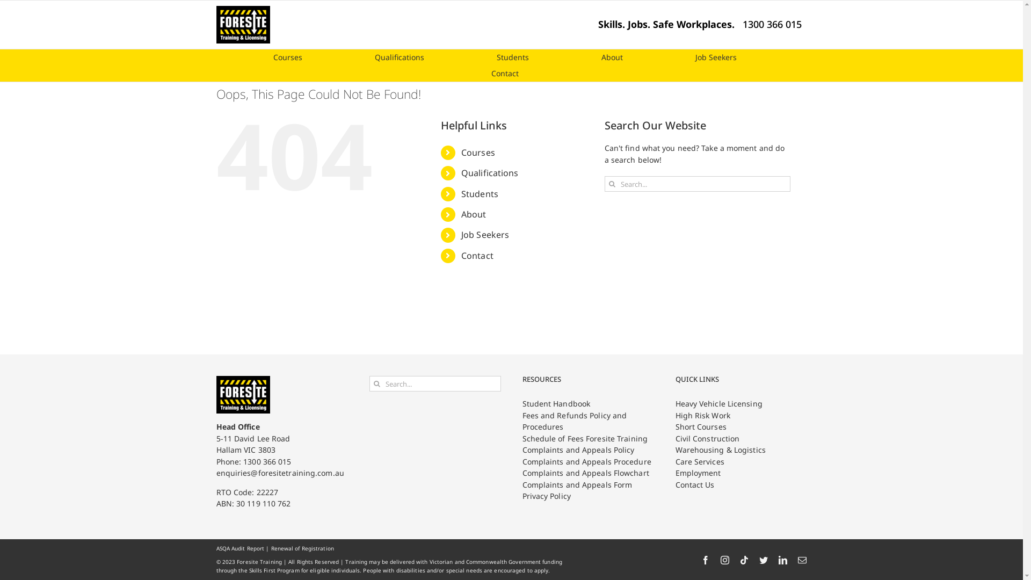 The image size is (1031, 580). Describe the element at coordinates (302, 548) in the screenshot. I see `Renewal of Registration` at that location.